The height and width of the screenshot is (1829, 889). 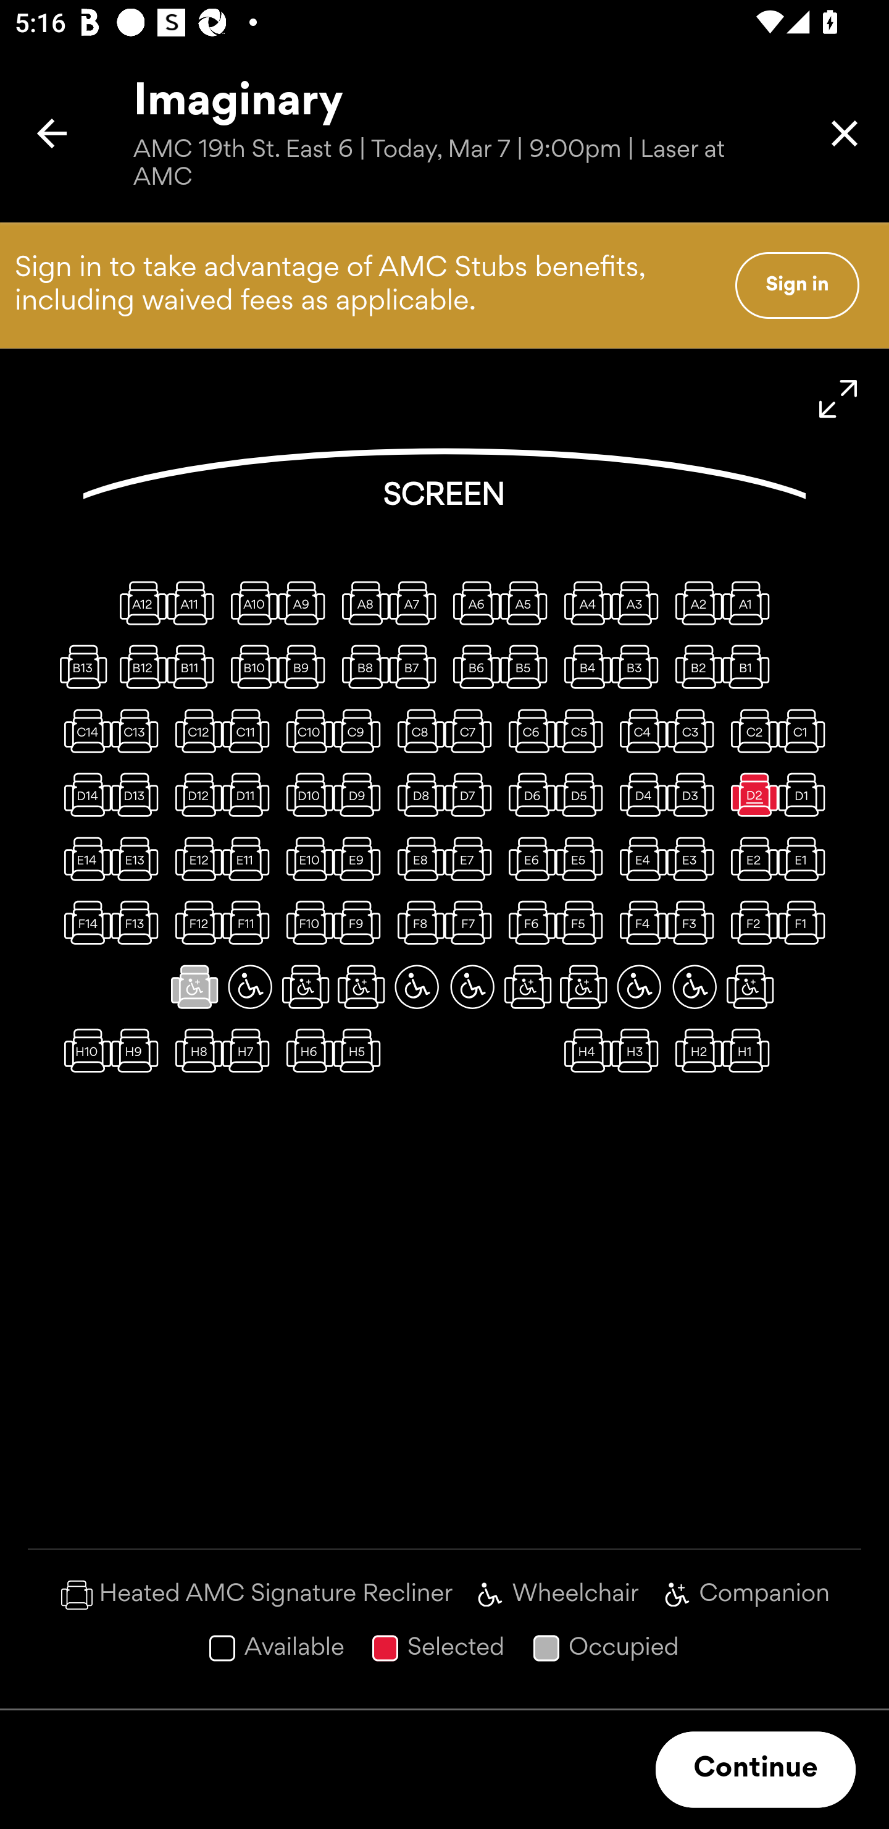 What do you see at coordinates (749, 923) in the screenshot?
I see `F2, Regular seat, available` at bounding box center [749, 923].